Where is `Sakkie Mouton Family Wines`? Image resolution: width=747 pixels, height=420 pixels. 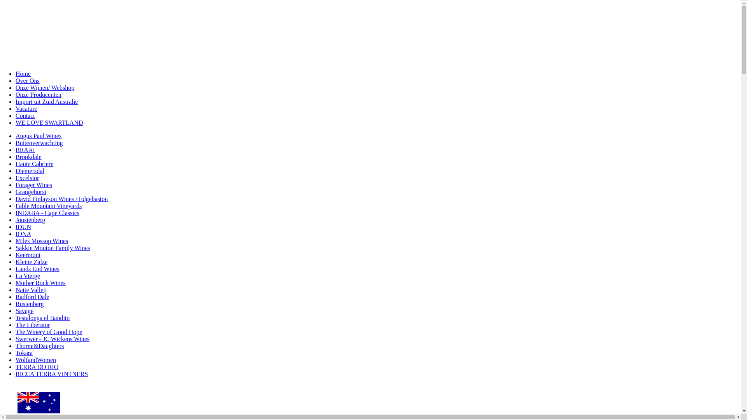
Sakkie Mouton Family Wines is located at coordinates (53, 248).